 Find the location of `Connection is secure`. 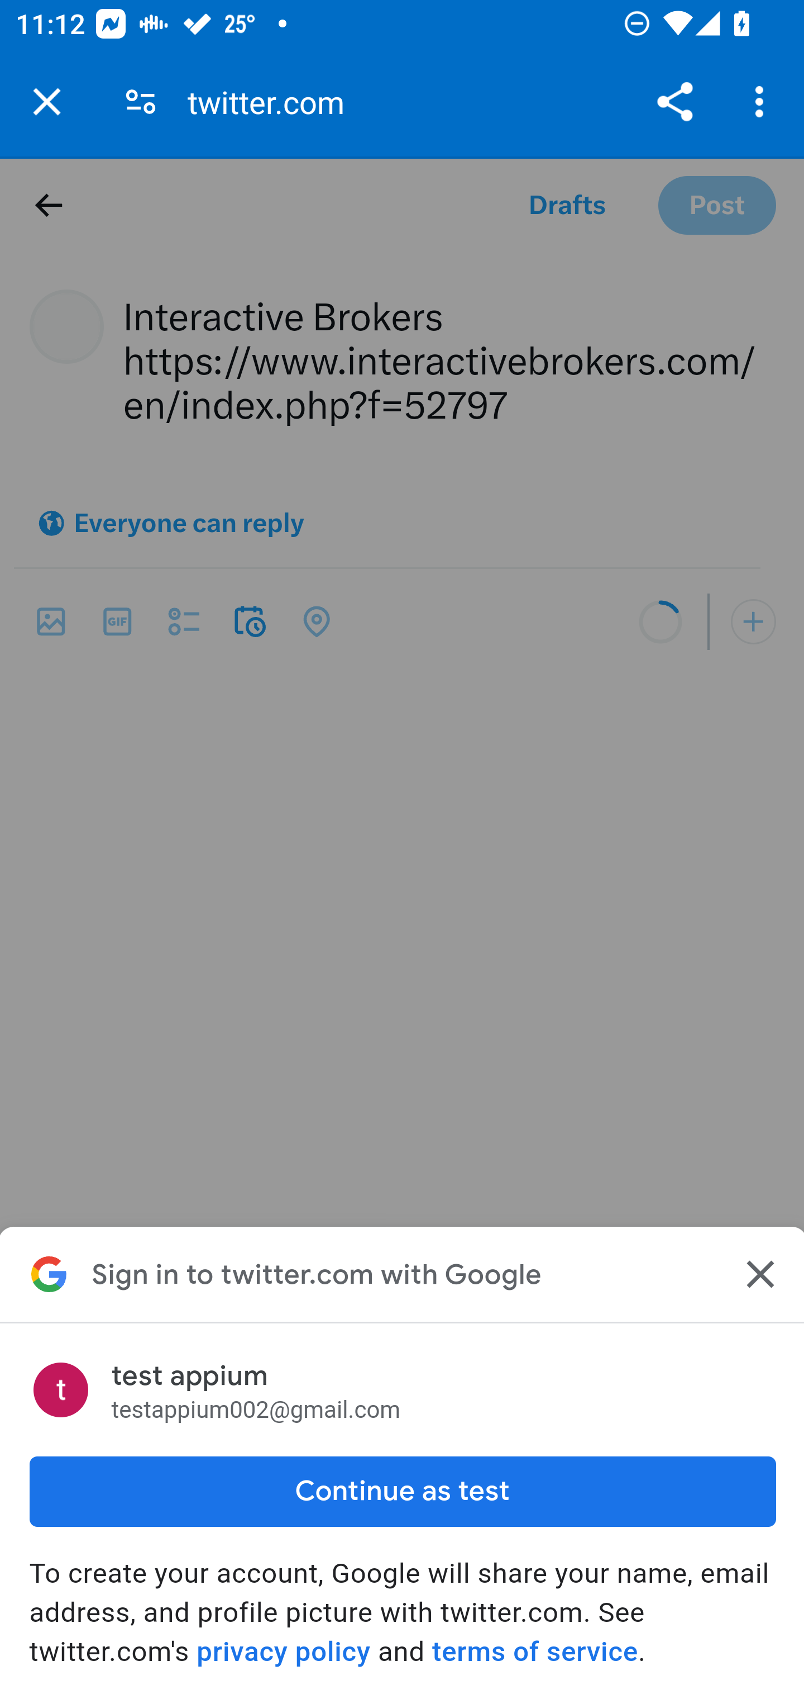

Connection is secure is located at coordinates (141, 102).